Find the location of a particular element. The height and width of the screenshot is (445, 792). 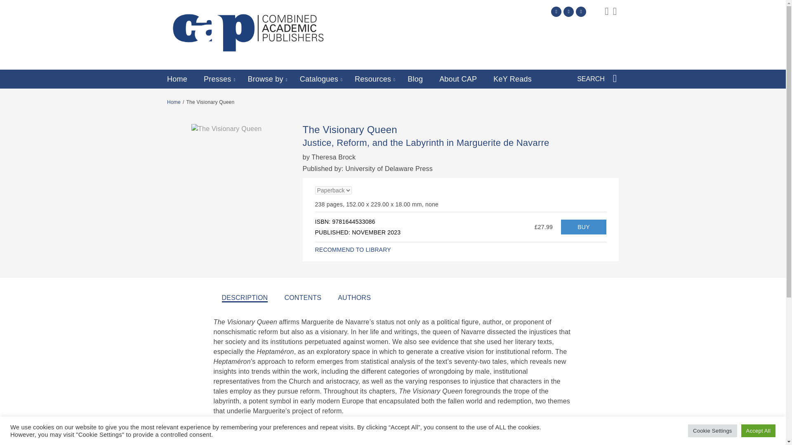

Follow us on Facebook is located at coordinates (568, 12).